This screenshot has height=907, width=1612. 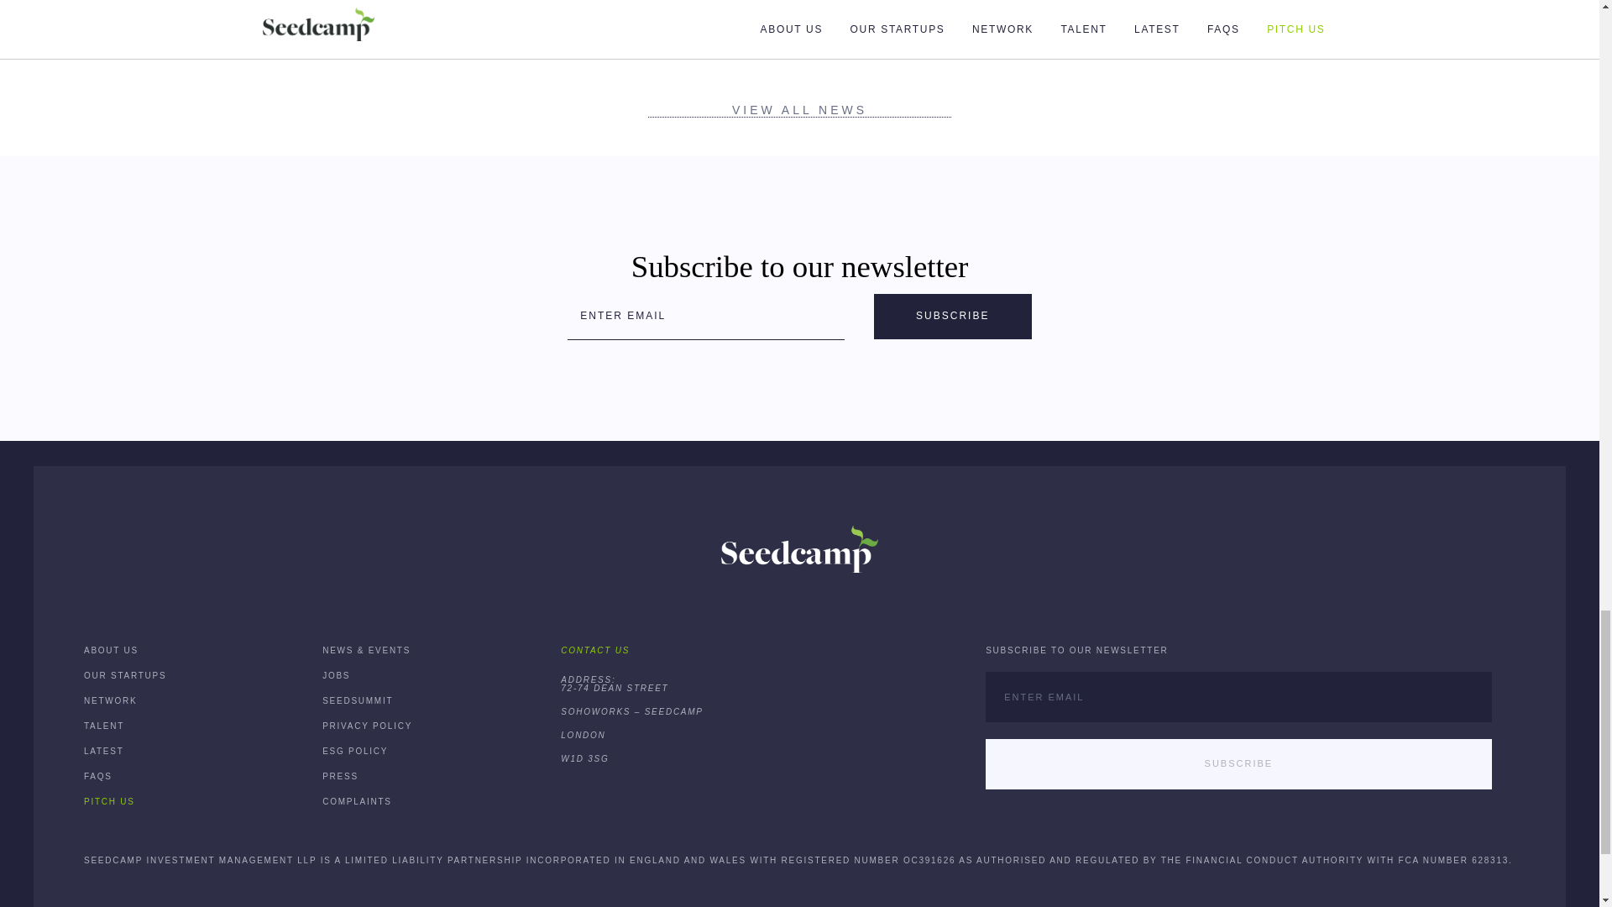 I want to click on JOBS, so click(x=336, y=675).